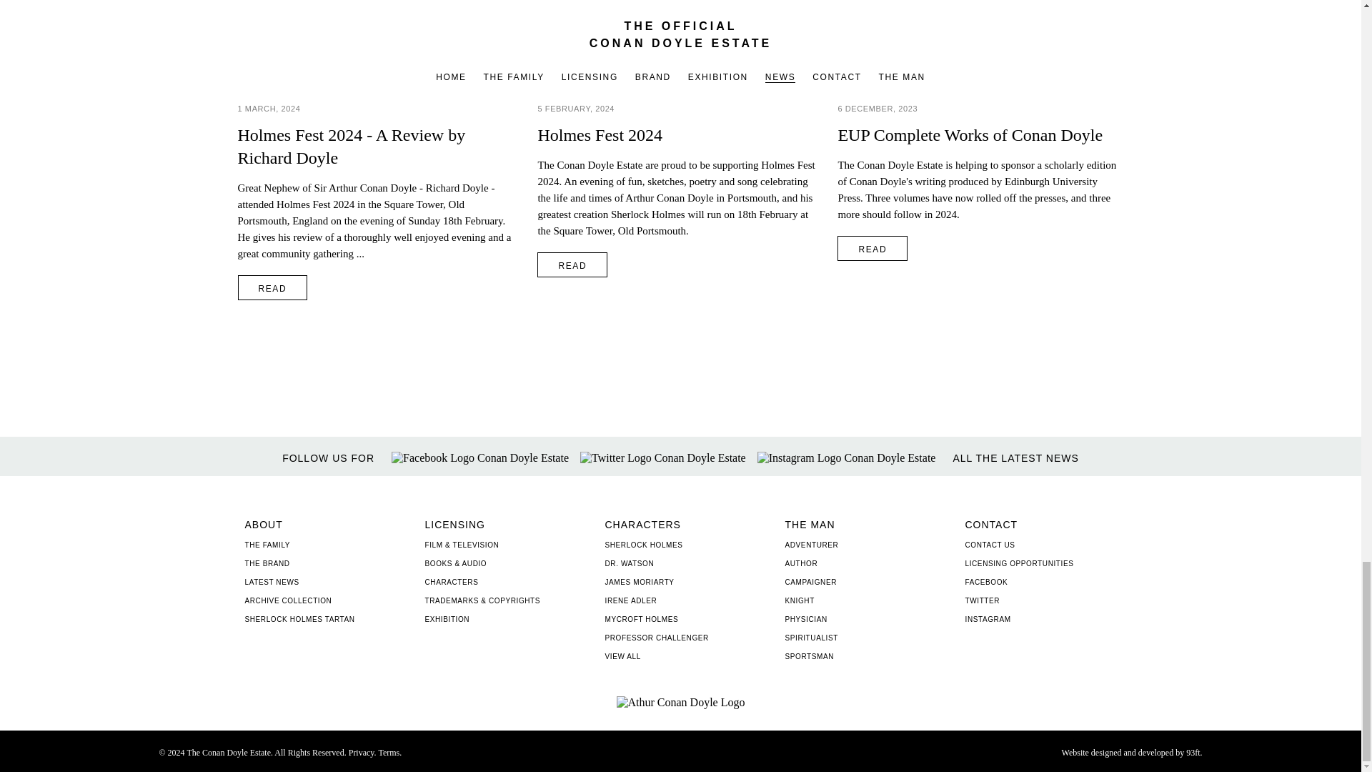  I want to click on Holmes Fest 2024, so click(680, 134).